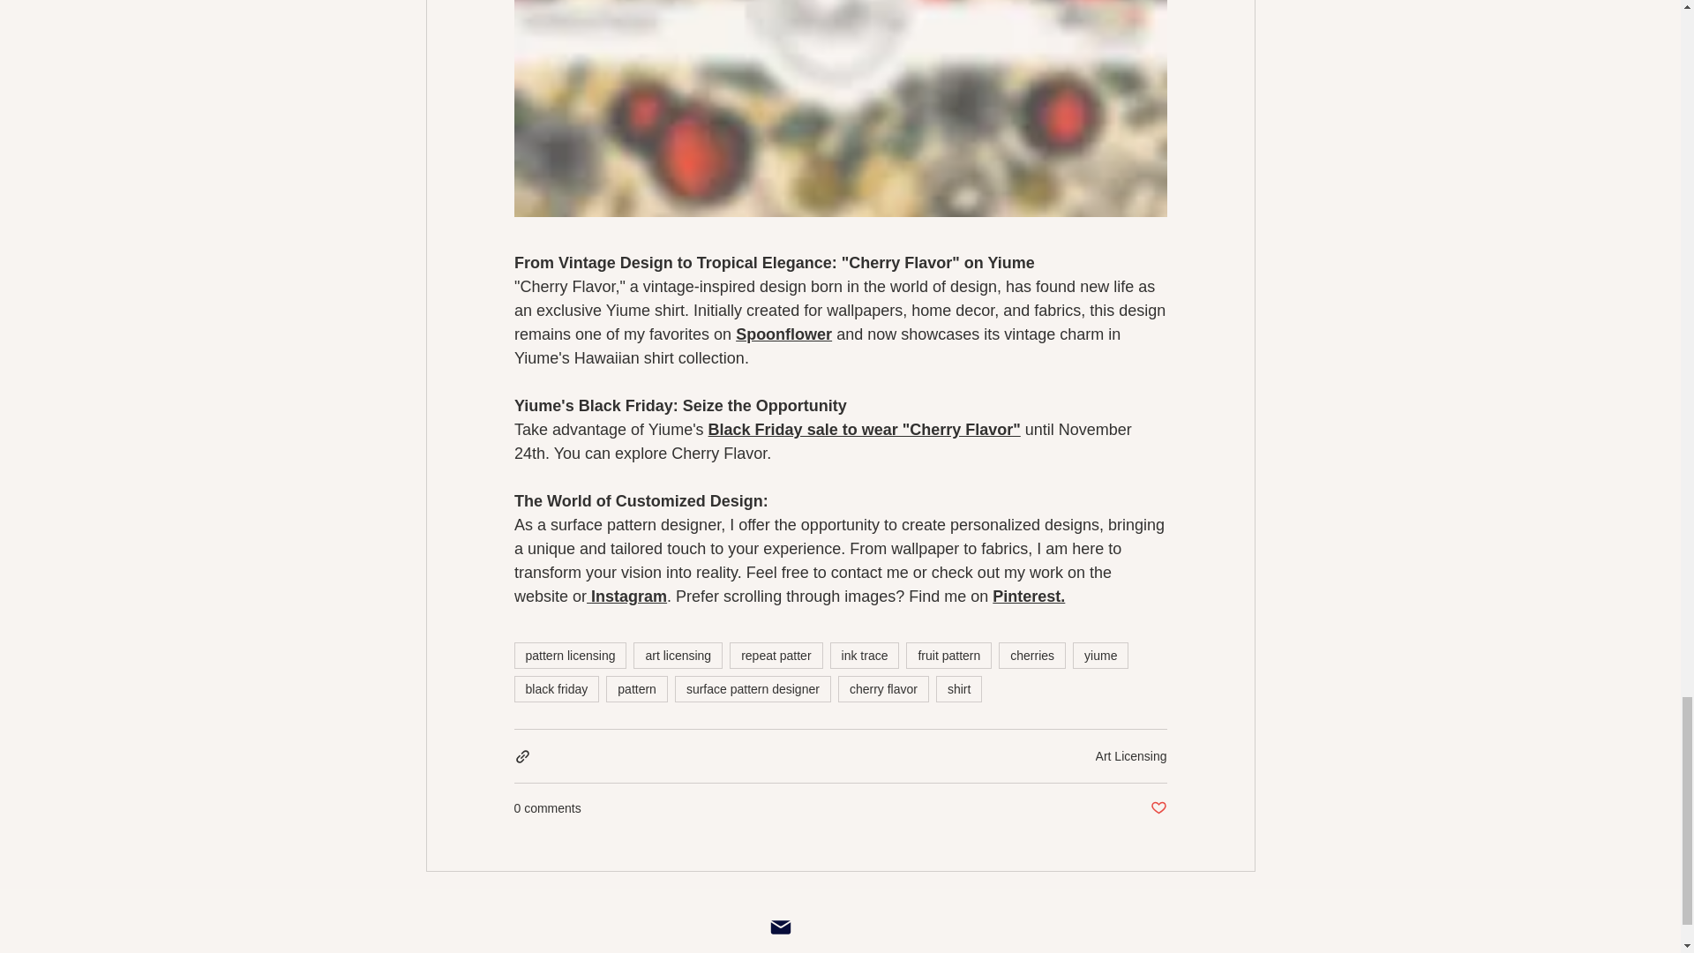 Image resolution: width=1694 pixels, height=953 pixels. Describe the element at coordinates (948, 655) in the screenshot. I see `fruit pattern` at that location.